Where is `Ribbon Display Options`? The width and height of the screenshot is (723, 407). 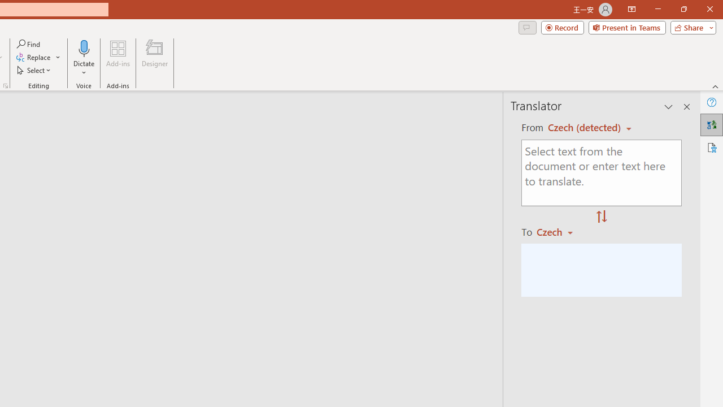 Ribbon Display Options is located at coordinates (631, 9).